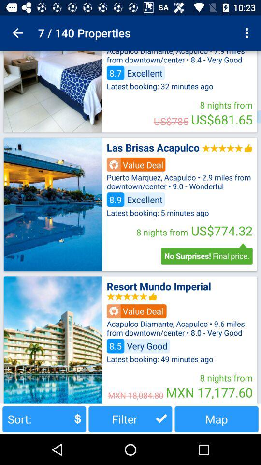 The height and width of the screenshot is (465, 261). I want to click on look at larger image, so click(53, 340).